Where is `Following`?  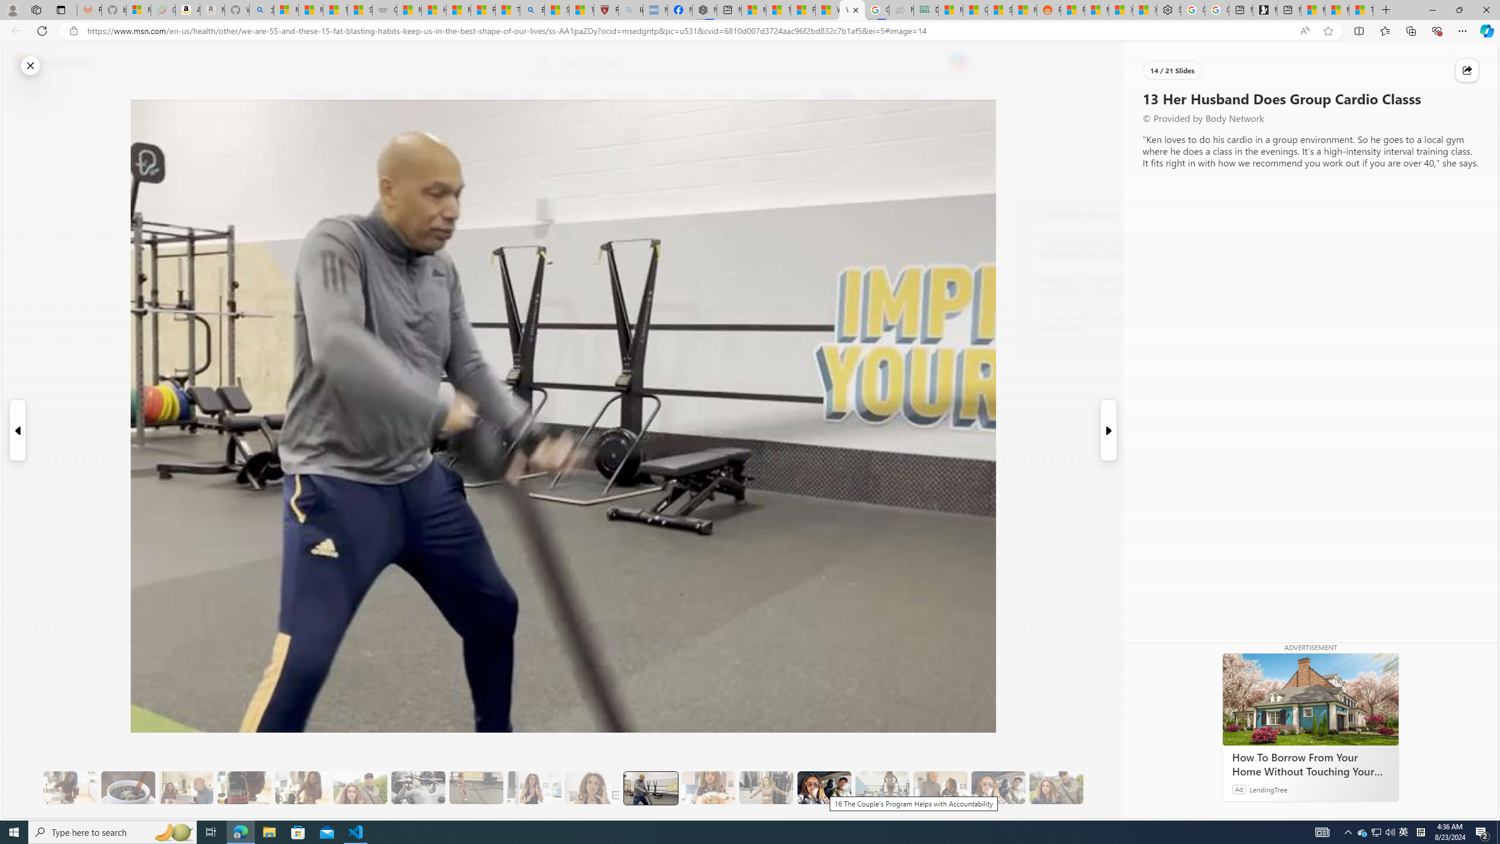
Following is located at coordinates (386, 96).